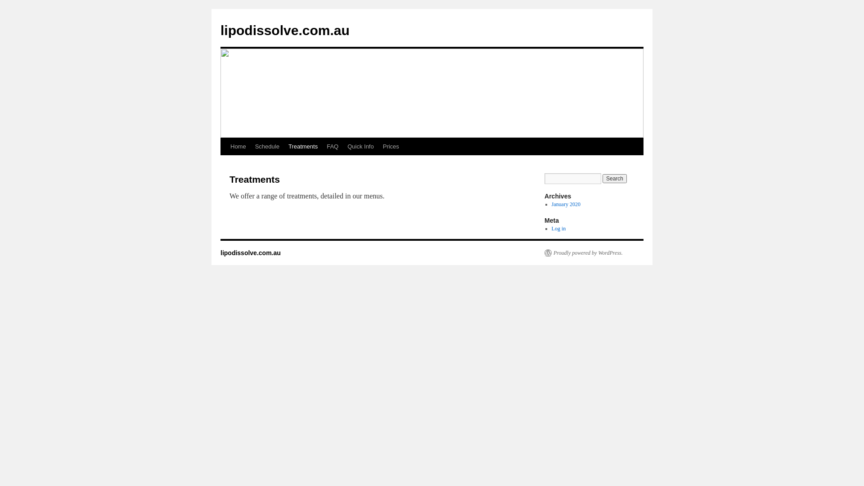  I want to click on lipodissolve.com.au, so click(285, 31).